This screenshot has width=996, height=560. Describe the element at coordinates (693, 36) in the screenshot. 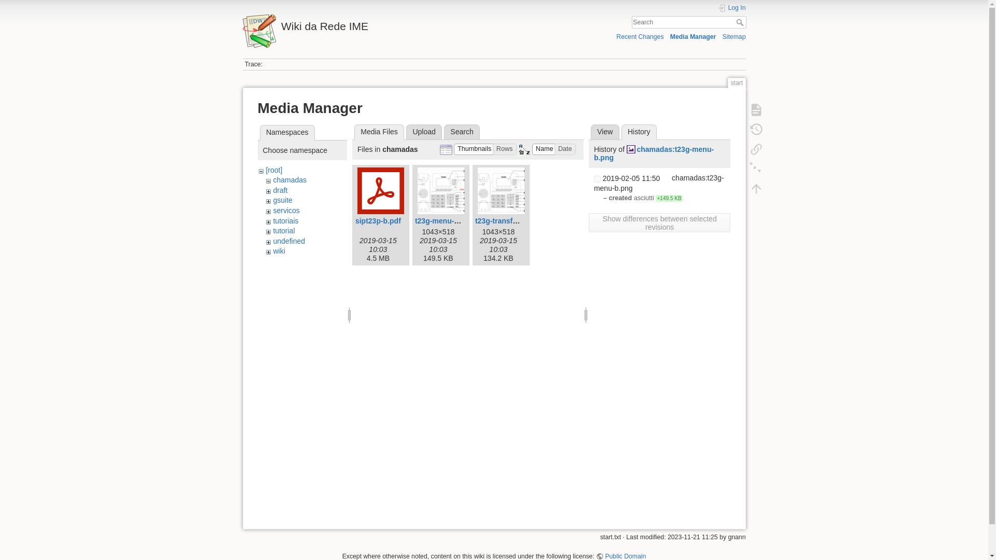

I see `Media Manager` at that location.